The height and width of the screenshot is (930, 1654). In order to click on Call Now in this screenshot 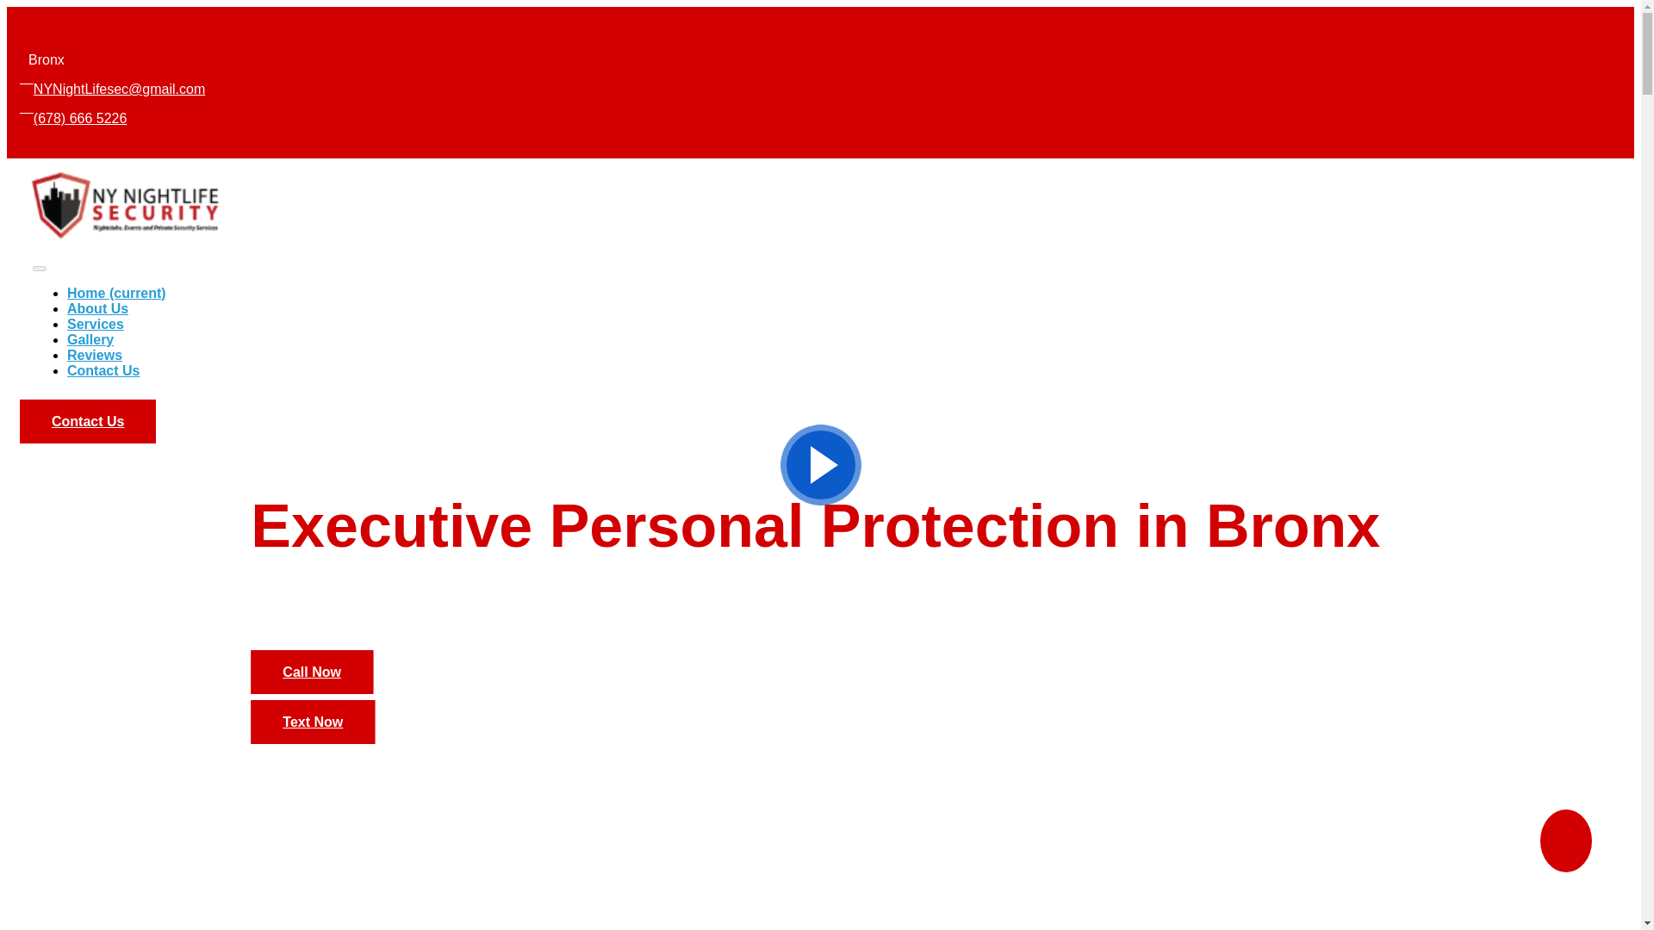, I will do `click(312, 672)`.